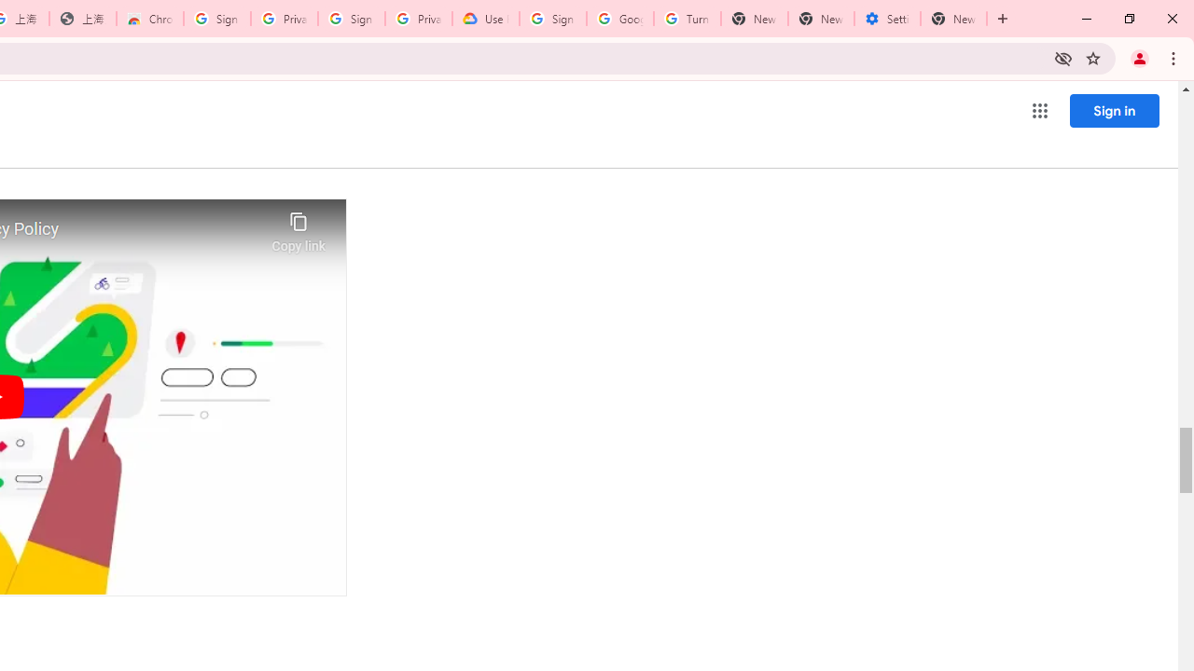  Describe the element at coordinates (687, 19) in the screenshot. I see `Turn cookies on or off - Computer - Google Account Help` at that location.